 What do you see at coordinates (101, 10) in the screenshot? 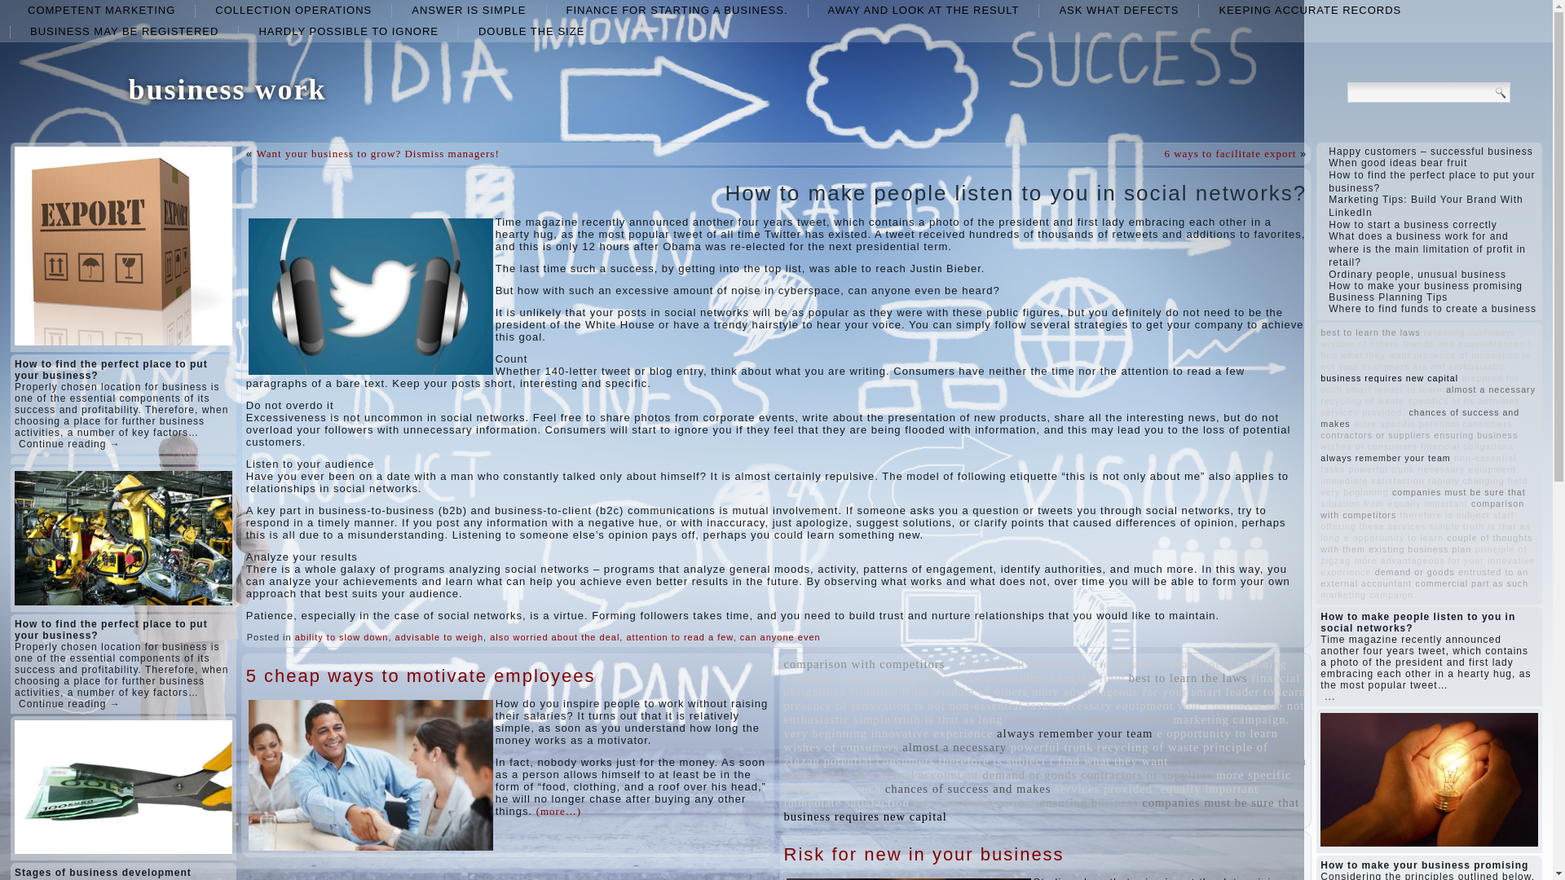
I see `competent marketing` at bounding box center [101, 10].